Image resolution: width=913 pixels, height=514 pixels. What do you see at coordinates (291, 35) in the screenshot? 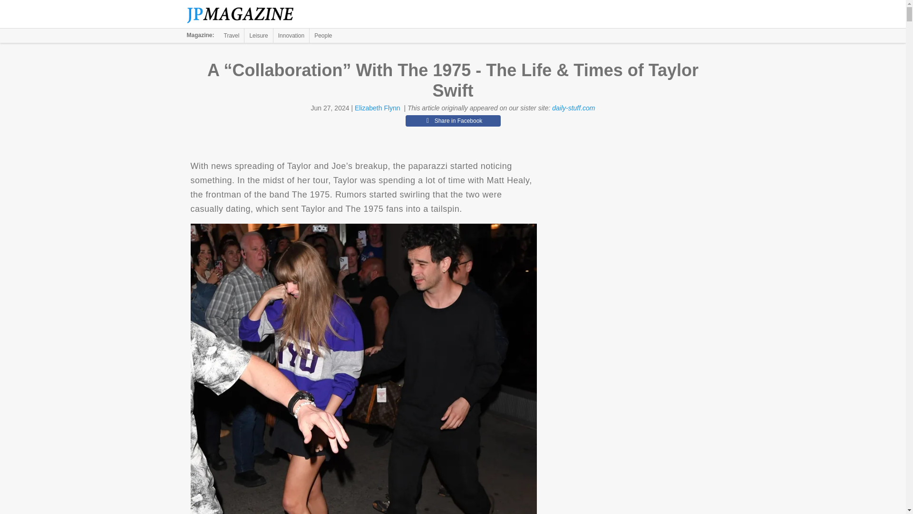
I see `Innovation` at bounding box center [291, 35].